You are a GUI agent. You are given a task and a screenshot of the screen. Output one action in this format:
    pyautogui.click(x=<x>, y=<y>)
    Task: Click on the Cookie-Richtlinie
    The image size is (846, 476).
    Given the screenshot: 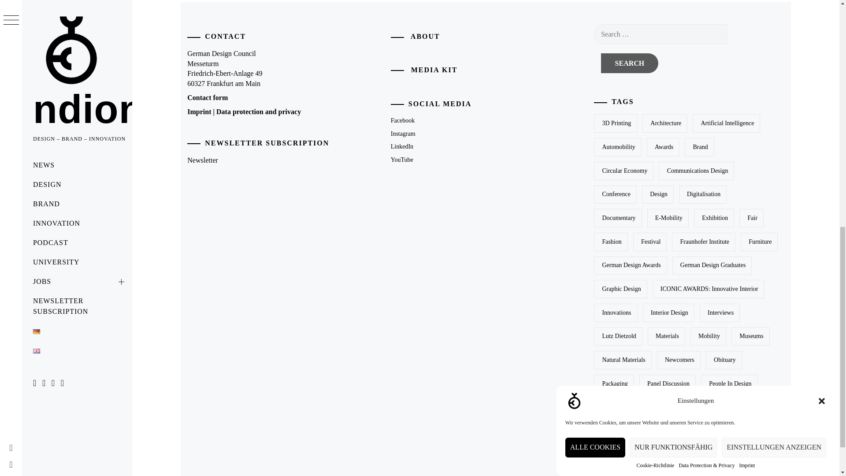 What is the action you would take?
    pyautogui.click(x=655, y=77)
    